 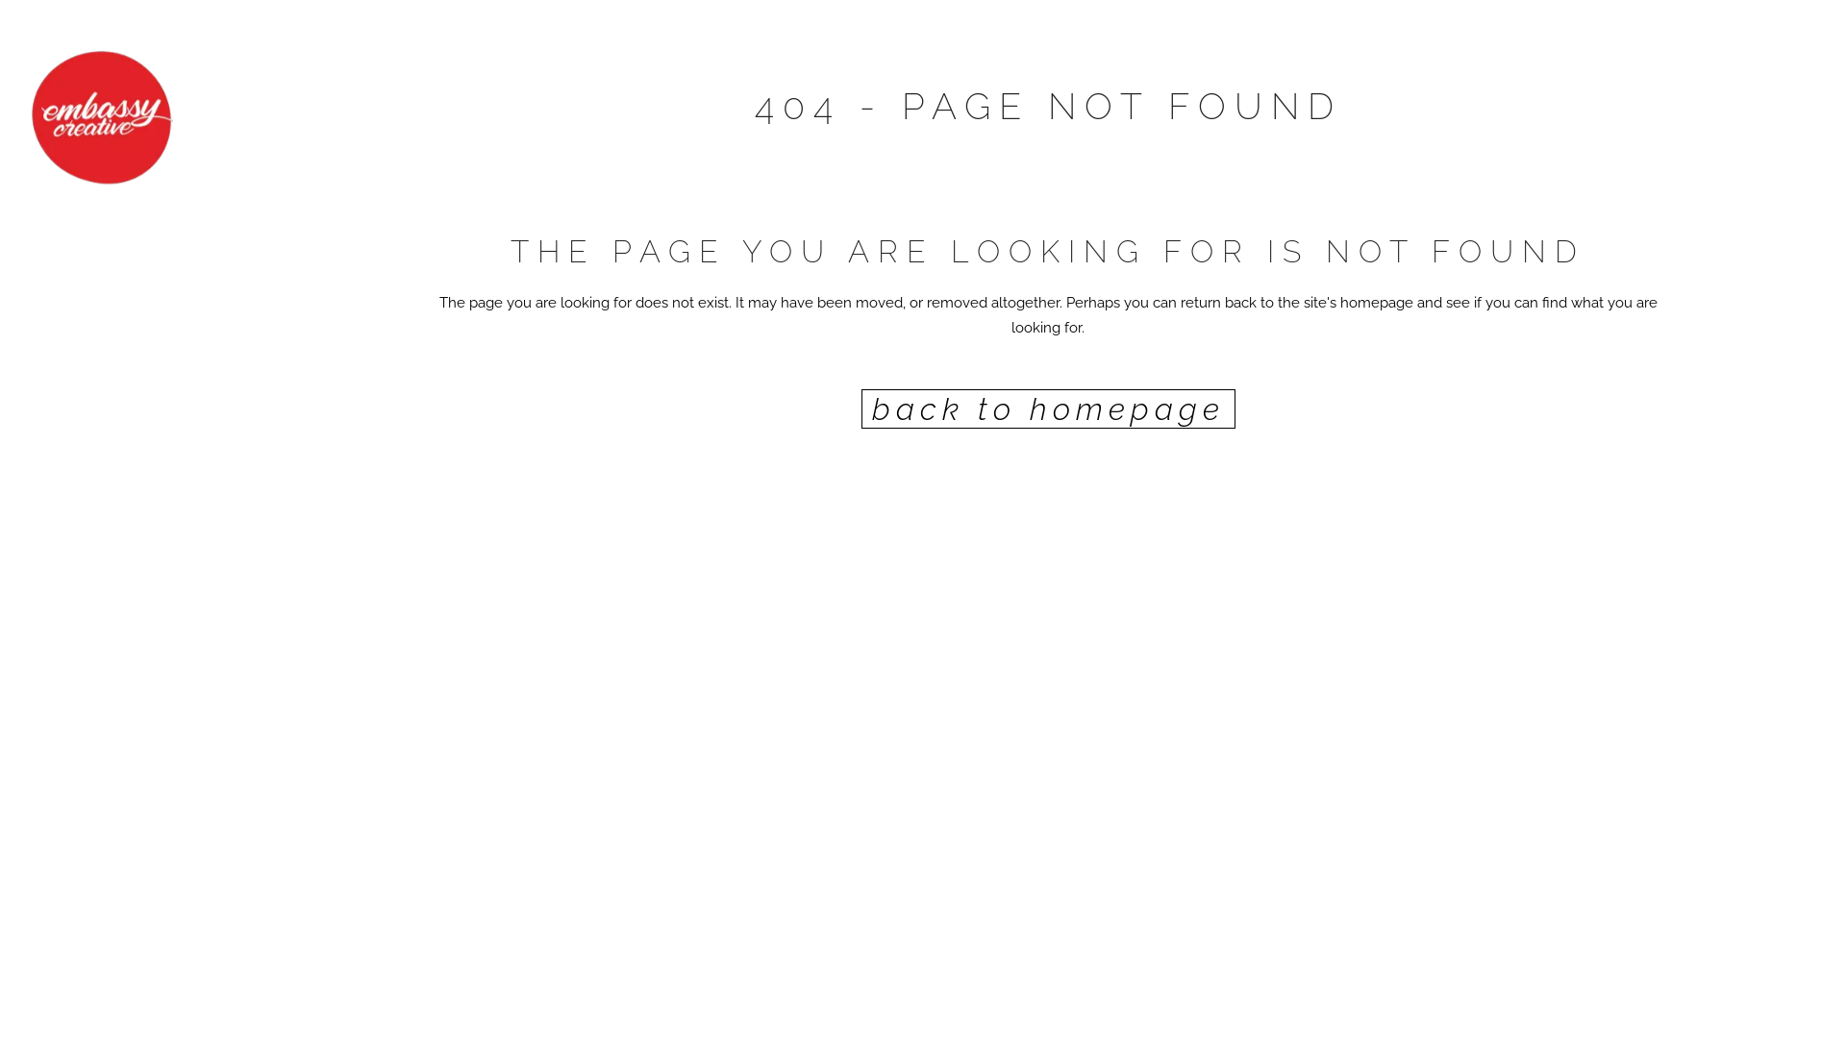 I want to click on CONTACT, so click(x=125, y=617).